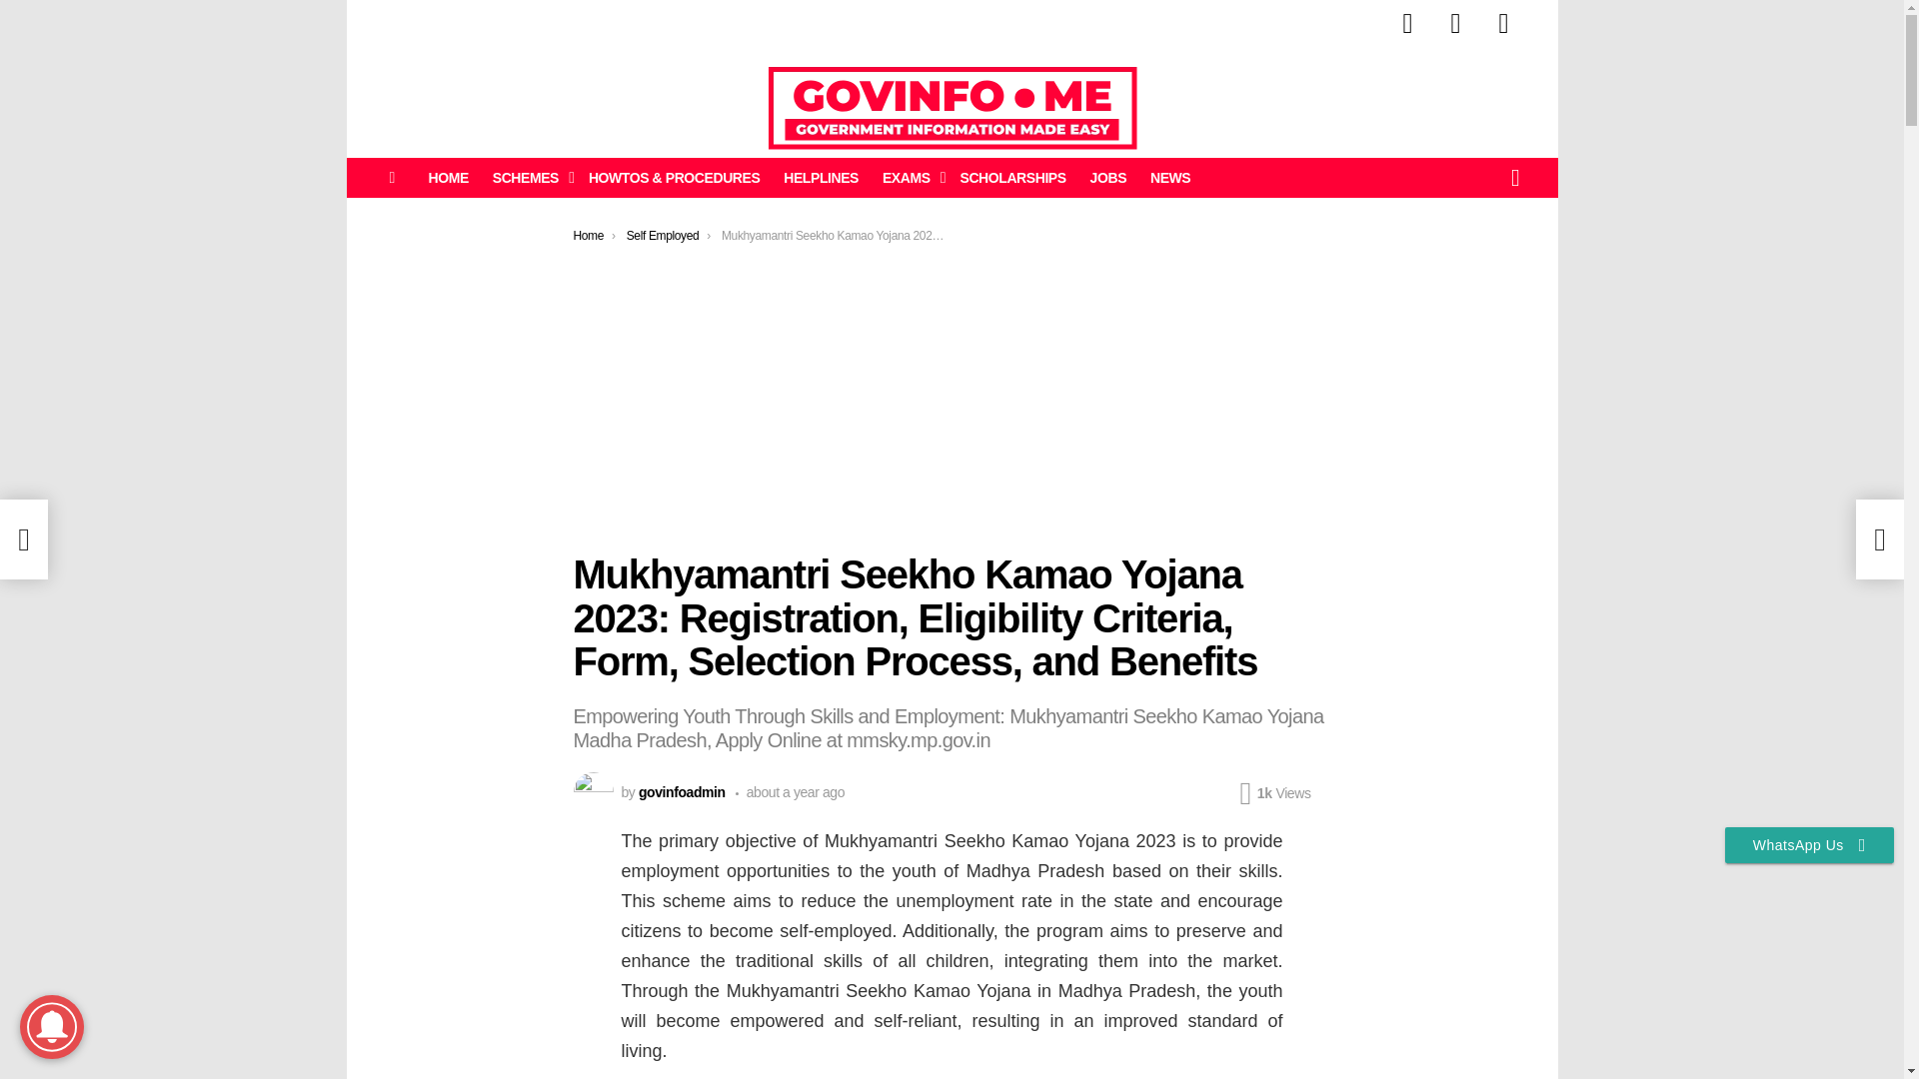  I want to click on HOME, so click(448, 178).